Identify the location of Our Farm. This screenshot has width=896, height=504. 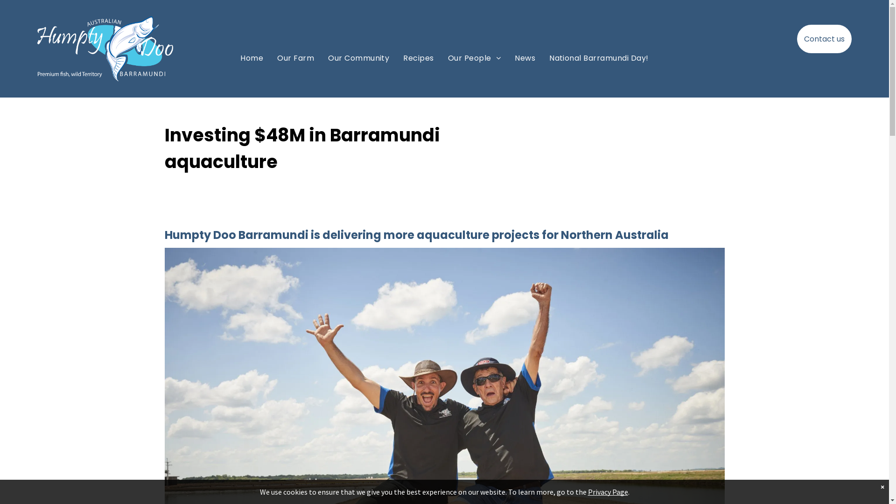
(296, 58).